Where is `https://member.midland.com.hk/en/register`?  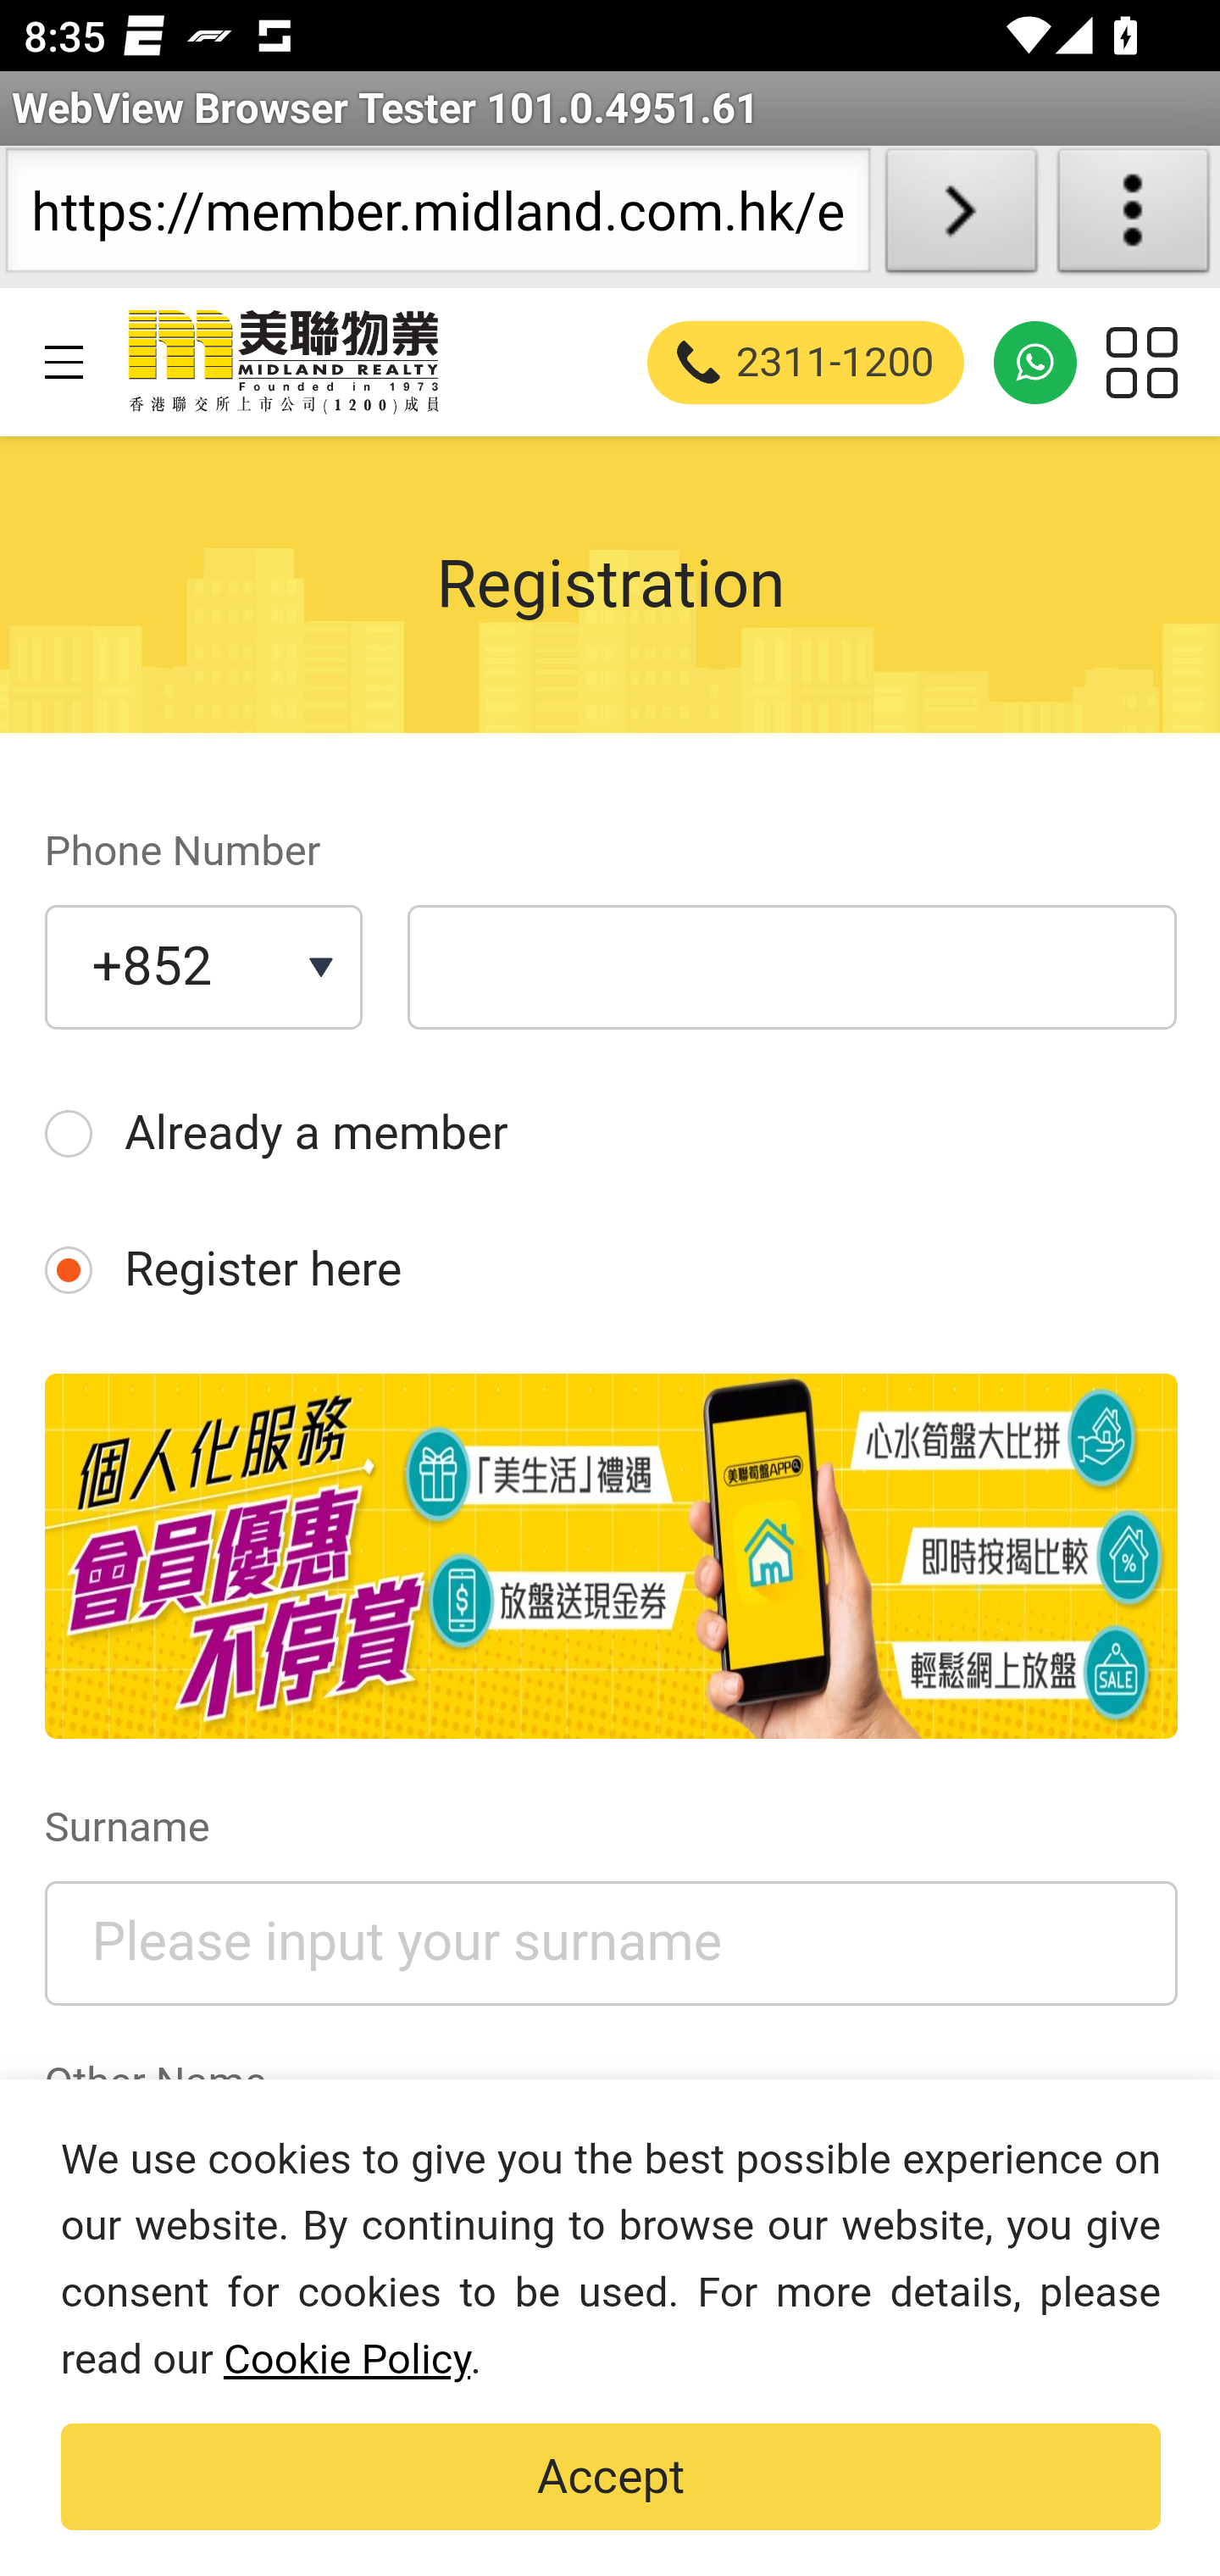 https://member.midland.com.hk/en/register is located at coordinates (437, 217).